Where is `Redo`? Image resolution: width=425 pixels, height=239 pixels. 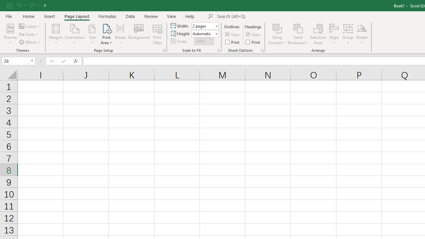 Redo is located at coordinates (32, 5).